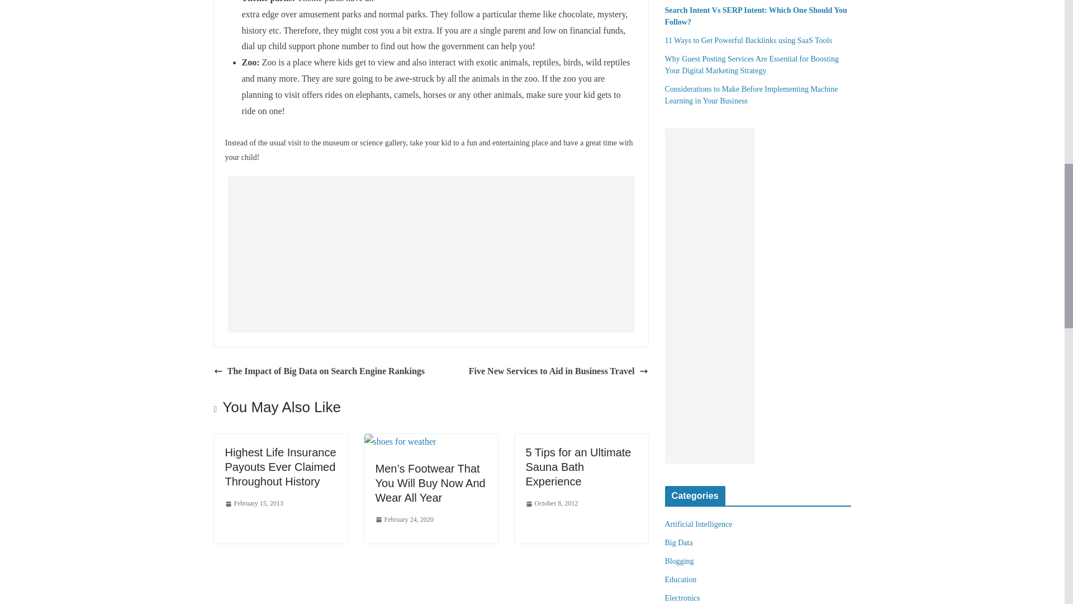 The width and height of the screenshot is (1073, 604). Describe the element at coordinates (552, 503) in the screenshot. I see `October 8, 2012` at that location.